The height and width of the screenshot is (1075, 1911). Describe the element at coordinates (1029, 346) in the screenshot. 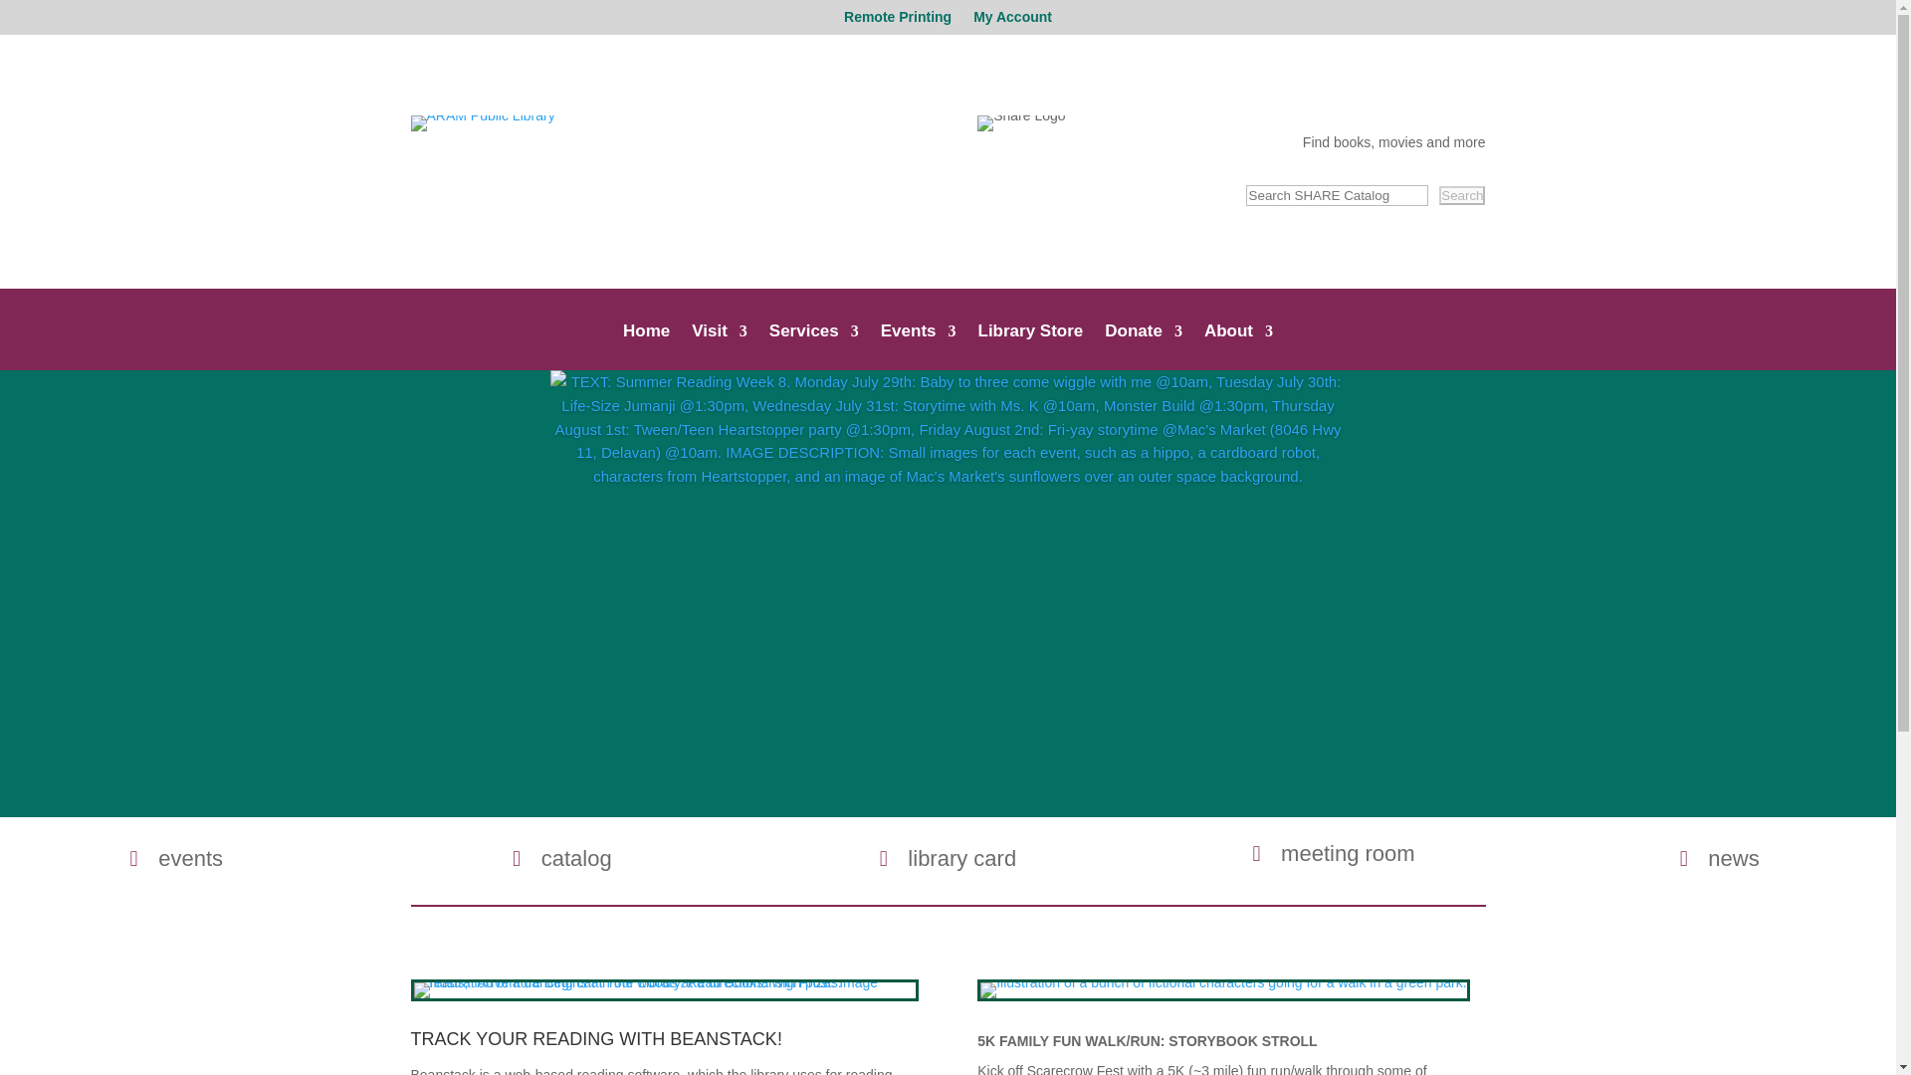

I see `Library Store` at that location.